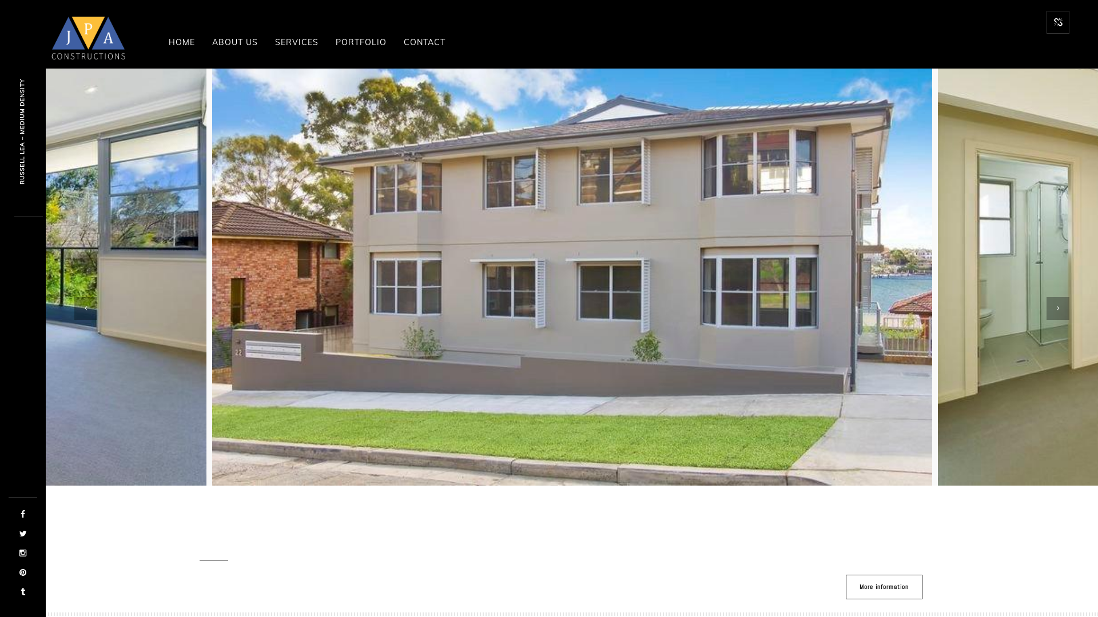 Image resolution: width=1098 pixels, height=617 pixels. I want to click on ABOUT US, so click(235, 42).